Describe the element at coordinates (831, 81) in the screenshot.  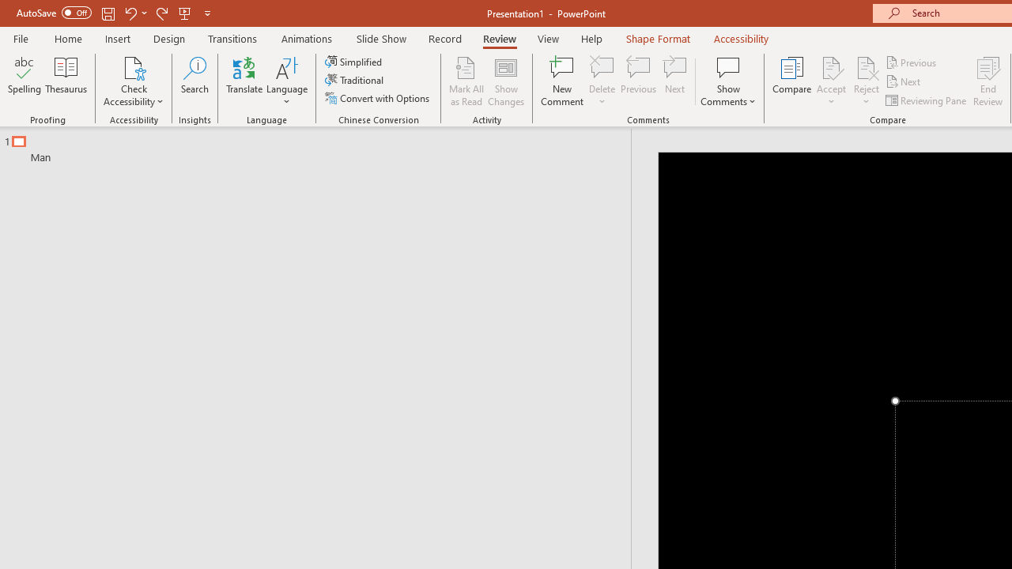
I see `Accept` at that location.